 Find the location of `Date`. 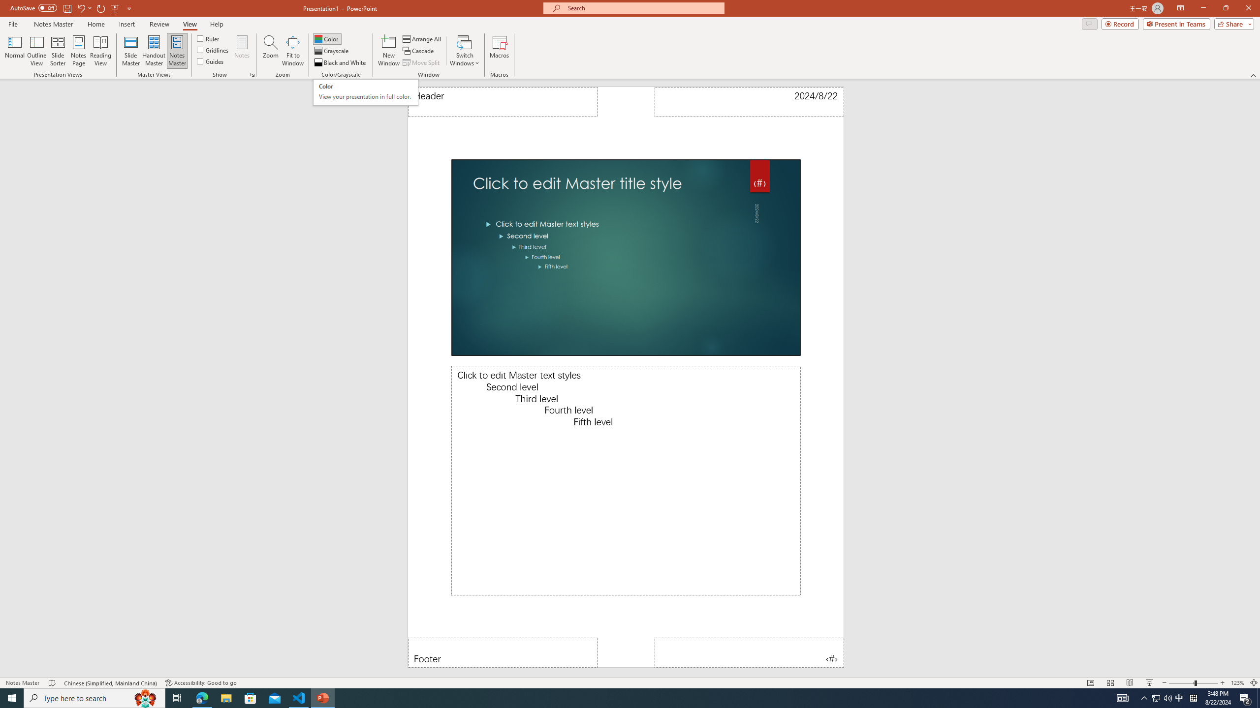

Date is located at coordinates (750, 102).